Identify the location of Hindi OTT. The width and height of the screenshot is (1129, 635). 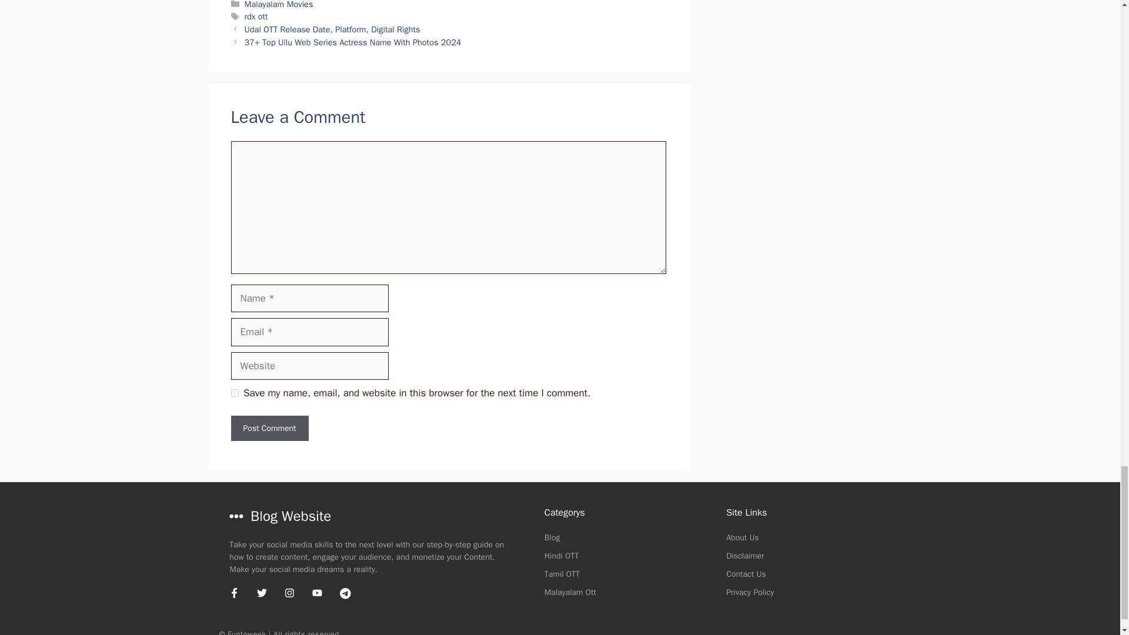
(561, 556).